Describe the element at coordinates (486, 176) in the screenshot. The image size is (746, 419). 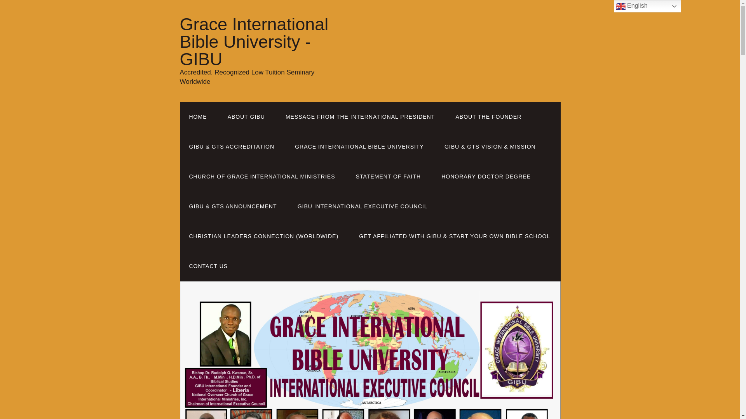
I see `HONORARY DOCTOR DEGREE` at that location.